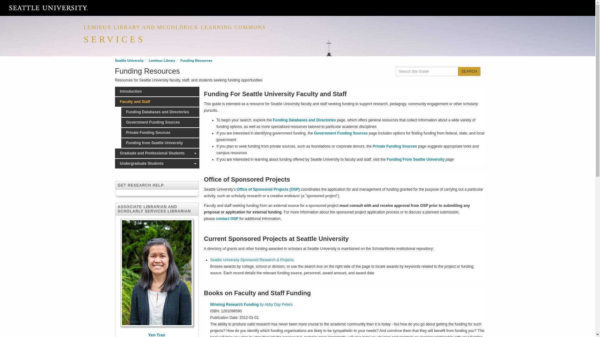  What do you see at coordinates (160, 112) in the screenshot?
I see `Funding Databases and Directories` at bounding box center [160, 112].